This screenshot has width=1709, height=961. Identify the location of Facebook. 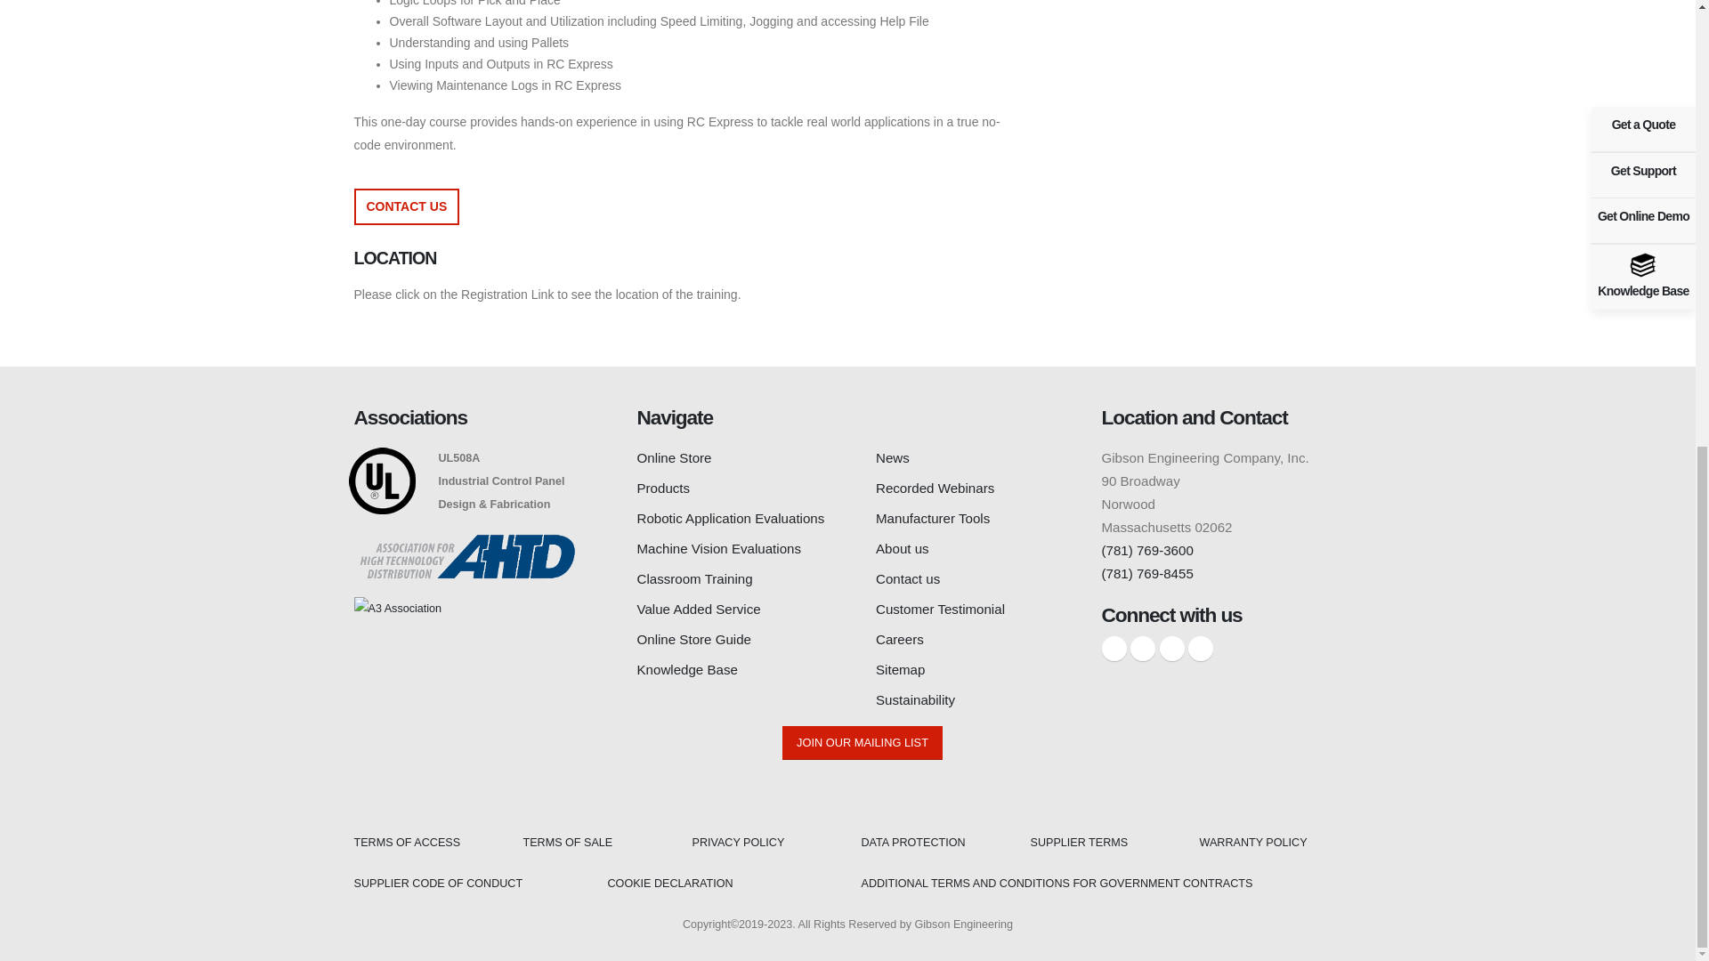
(1114, 648).